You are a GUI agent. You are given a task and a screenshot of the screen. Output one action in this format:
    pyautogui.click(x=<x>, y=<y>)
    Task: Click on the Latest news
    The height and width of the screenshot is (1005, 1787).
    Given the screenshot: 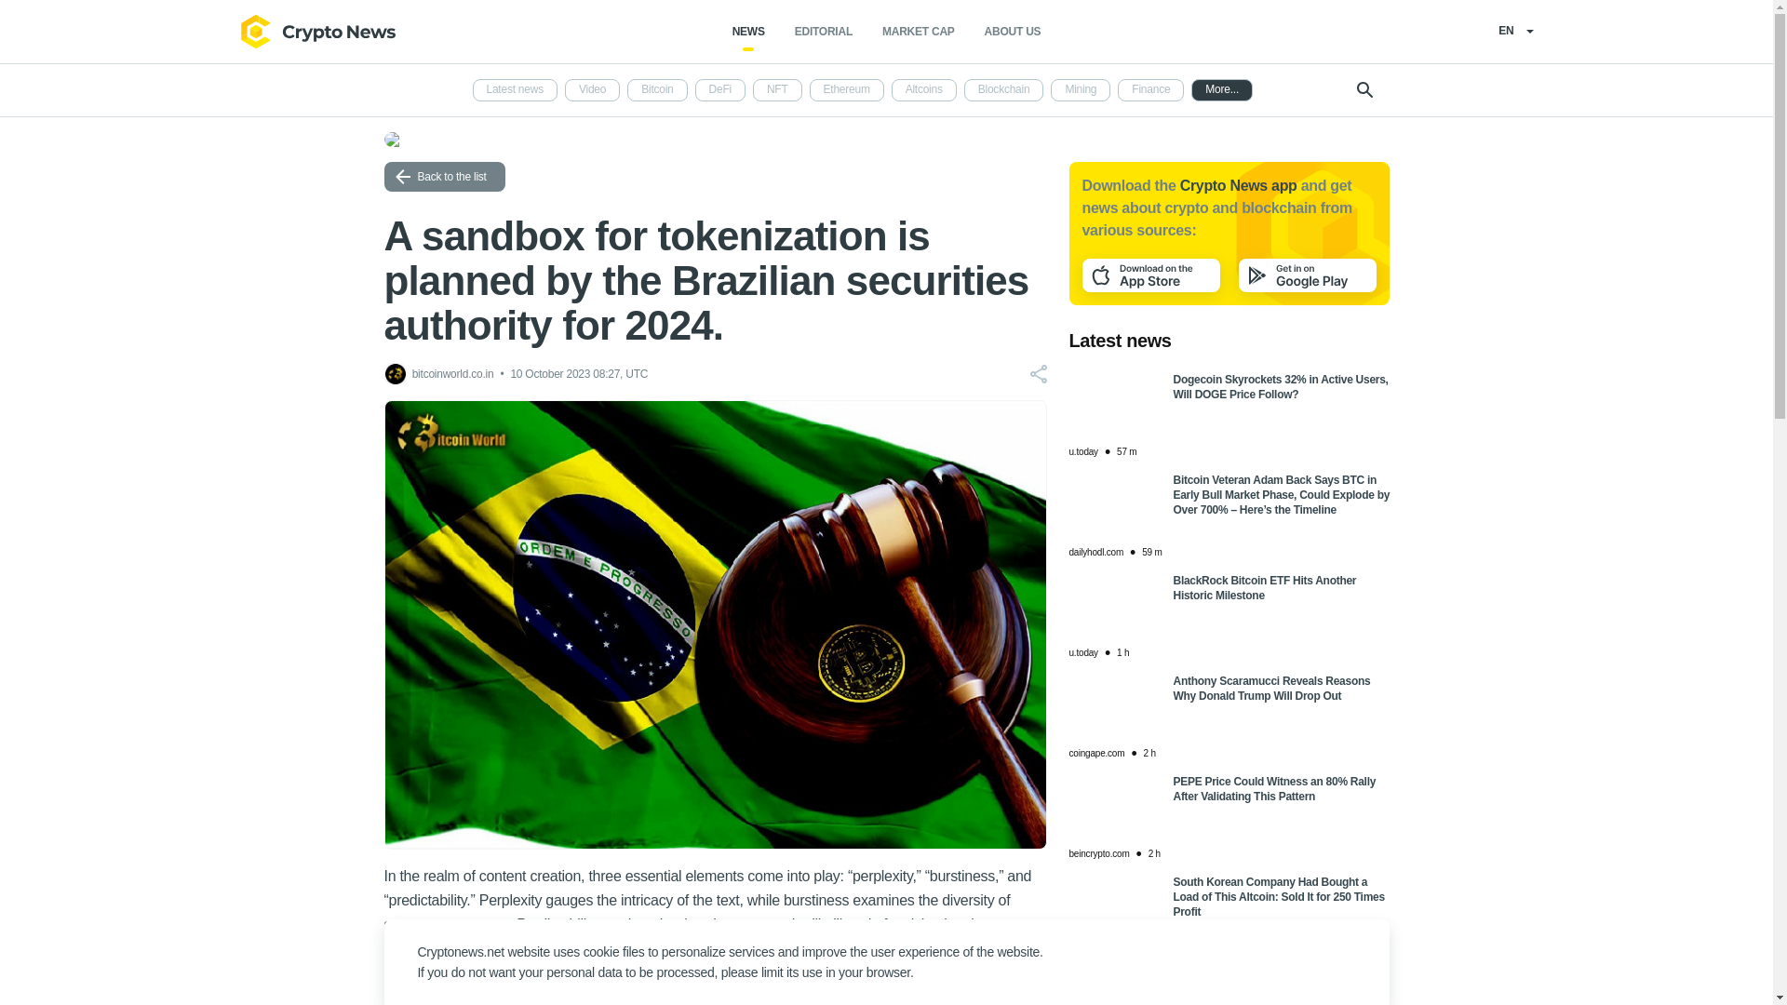 What is the action you would take?
    pyautogui.click(x=516, y=90)
    